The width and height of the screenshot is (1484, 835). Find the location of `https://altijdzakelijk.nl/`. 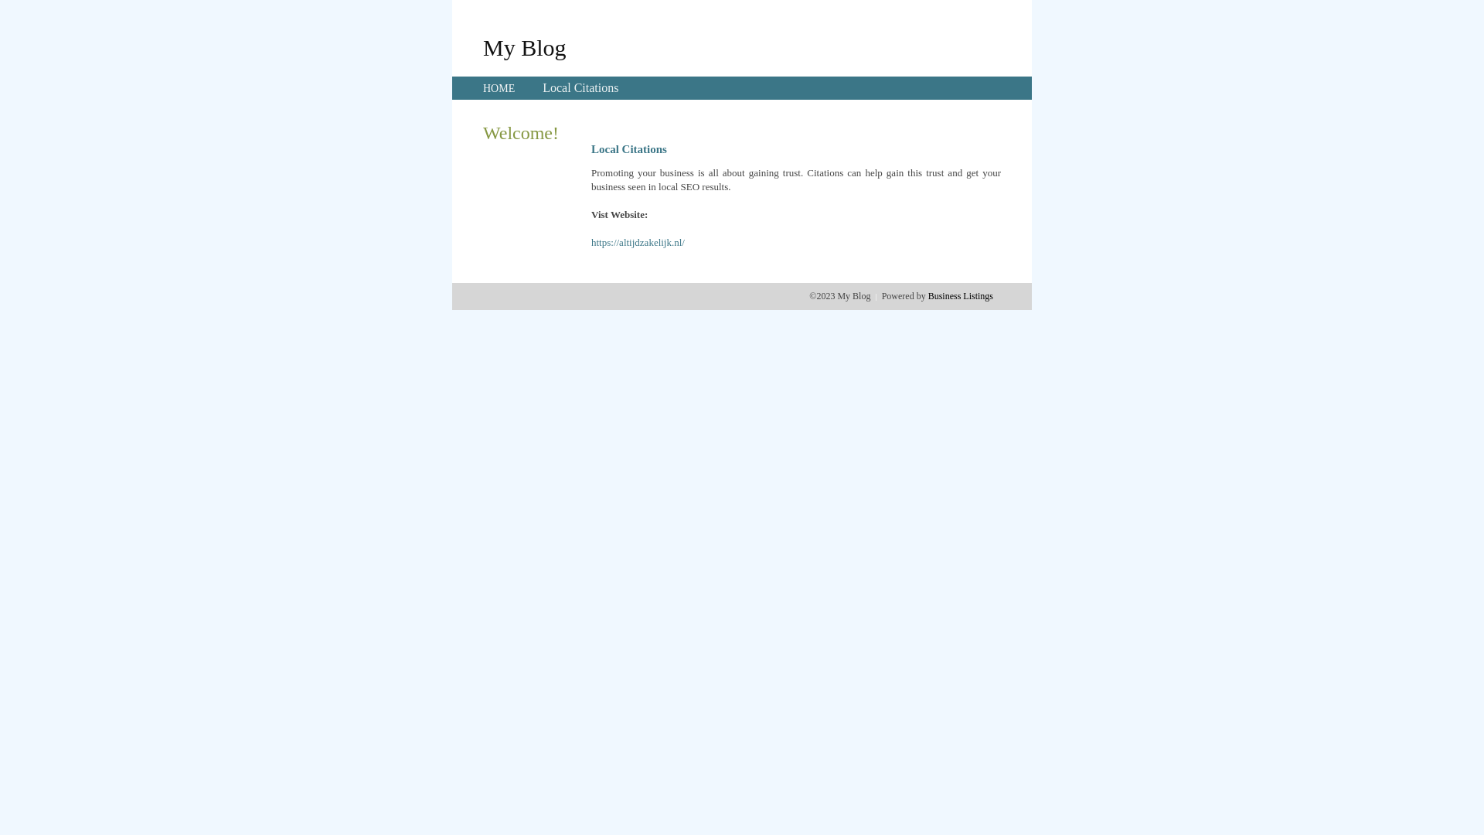

https://altijdzakelijk.nl/ is located at coordinates (638, 243).